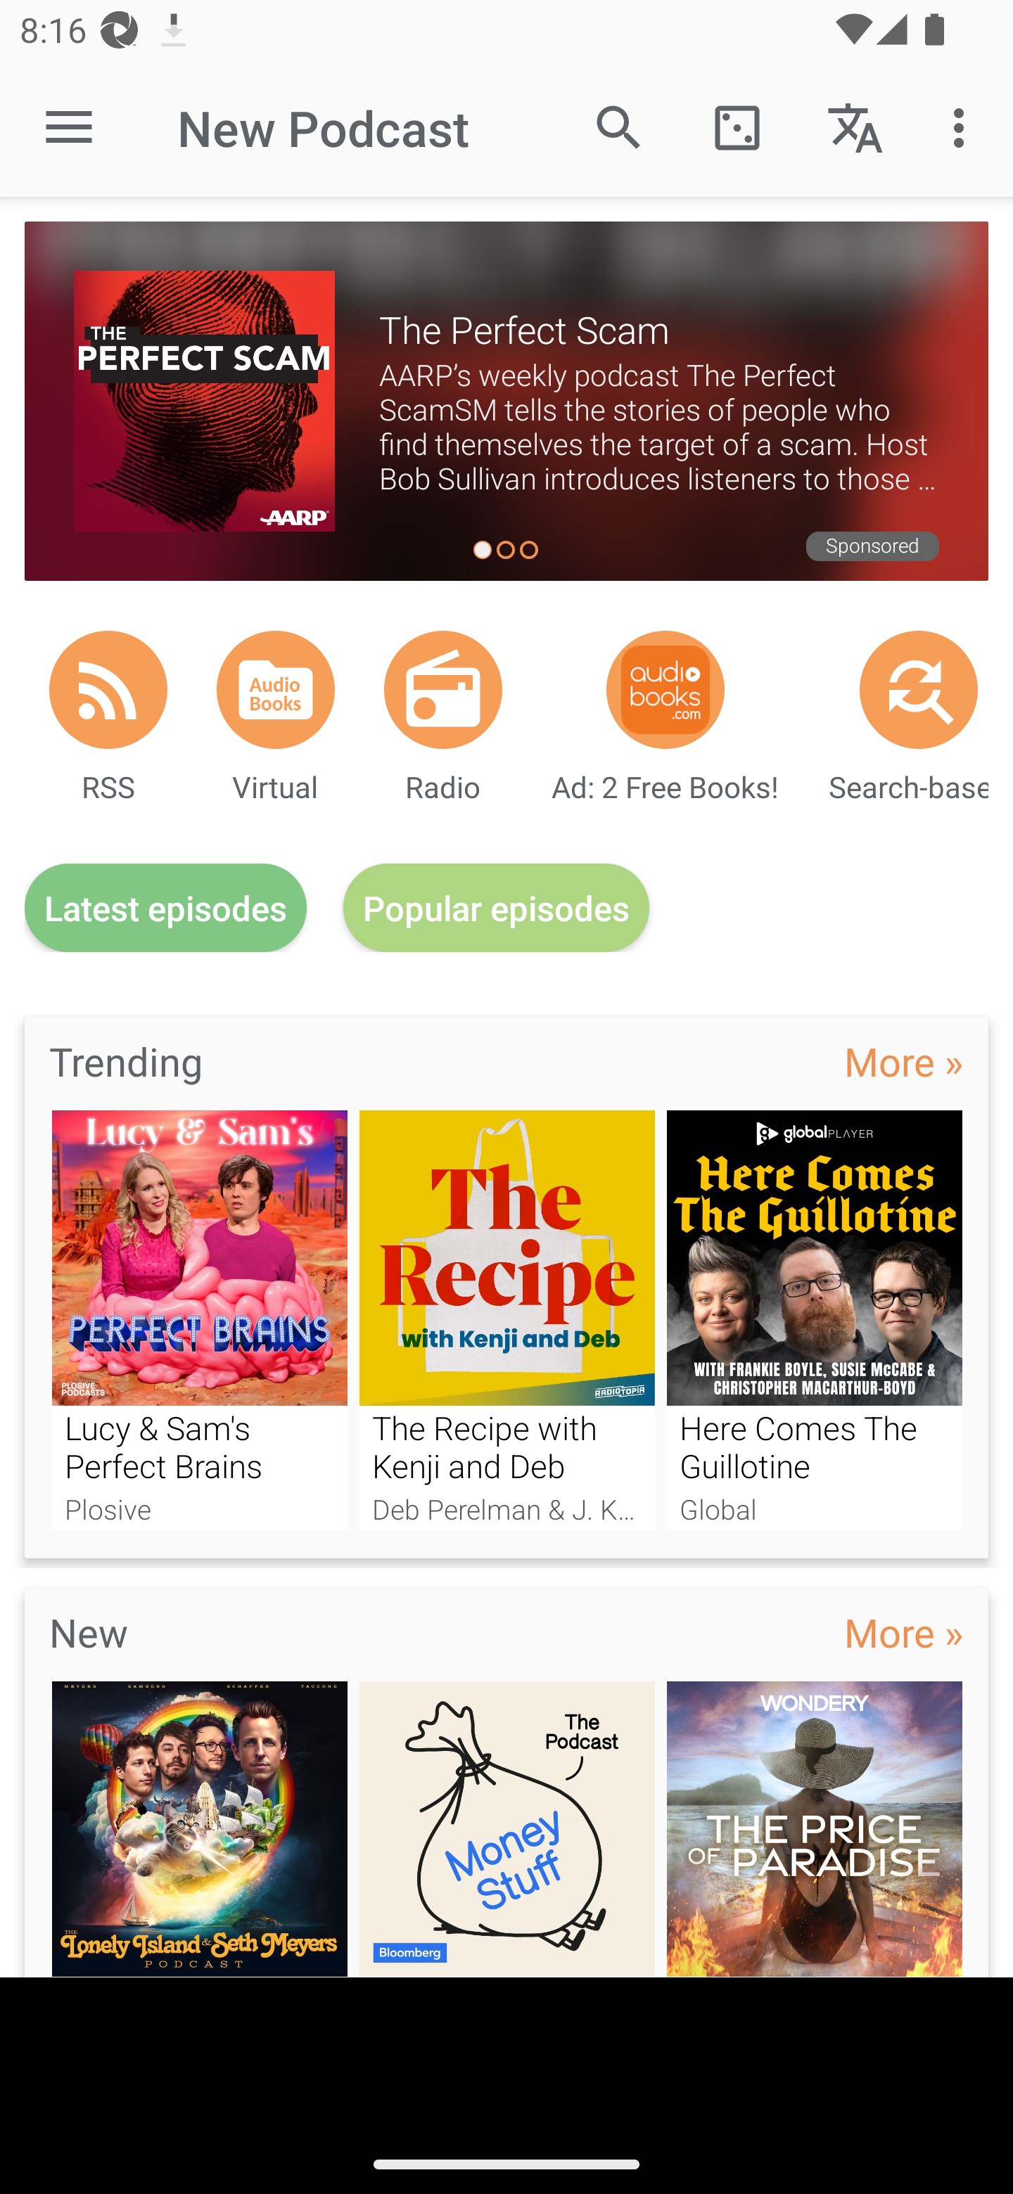  What do you see at coordinates (919, 689) in the screenshot?
I see `Search-based` at bounding box center [919, 689].